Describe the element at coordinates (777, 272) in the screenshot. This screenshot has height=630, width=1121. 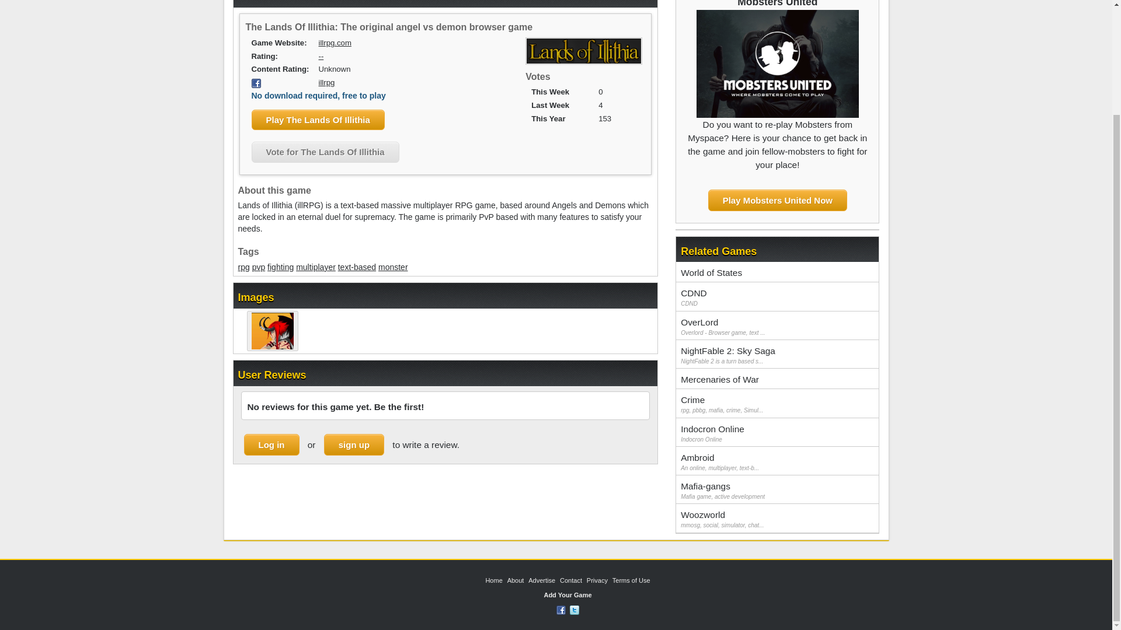
I see `World of States` at that location.